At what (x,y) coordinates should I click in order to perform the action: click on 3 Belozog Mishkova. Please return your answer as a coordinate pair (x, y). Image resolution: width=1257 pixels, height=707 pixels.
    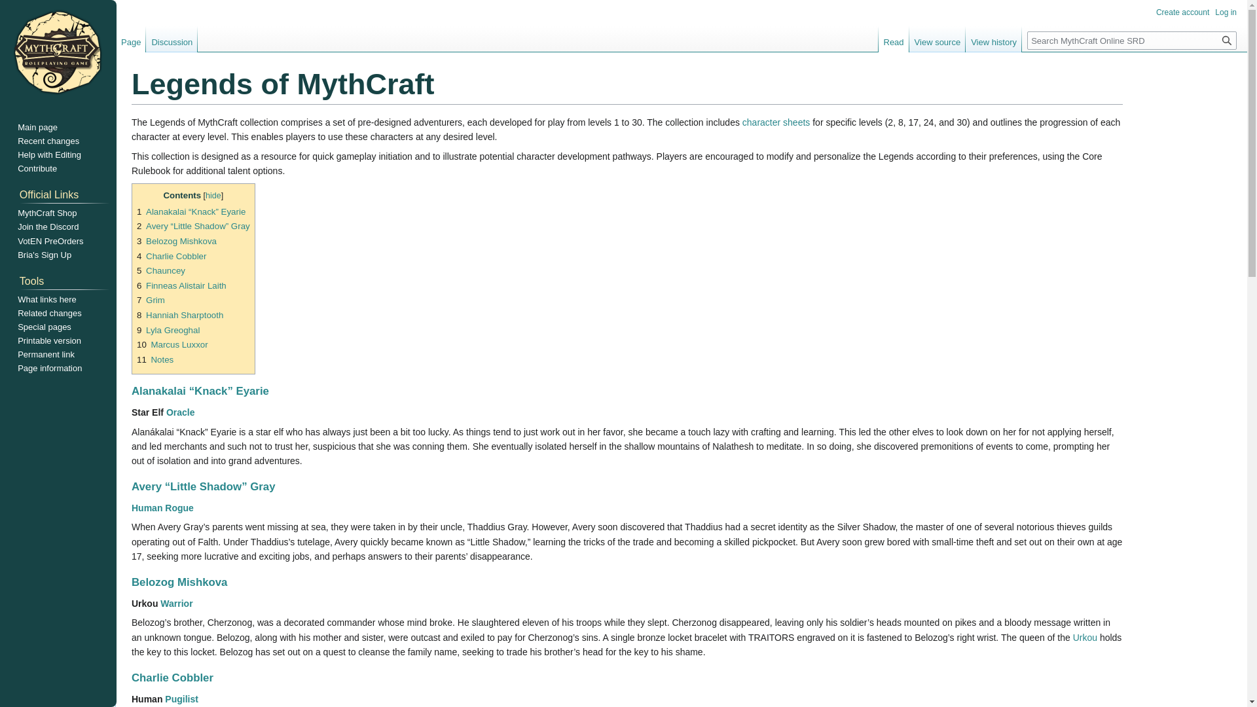
    Looking at the image, I should click on (177, 241).